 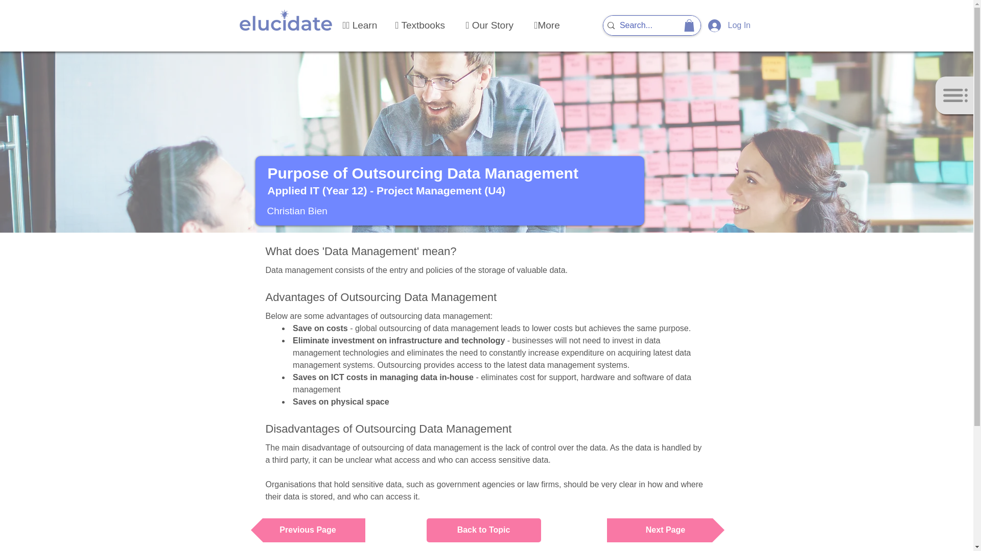 I want to click on Log In, so click(x=719, y=26).